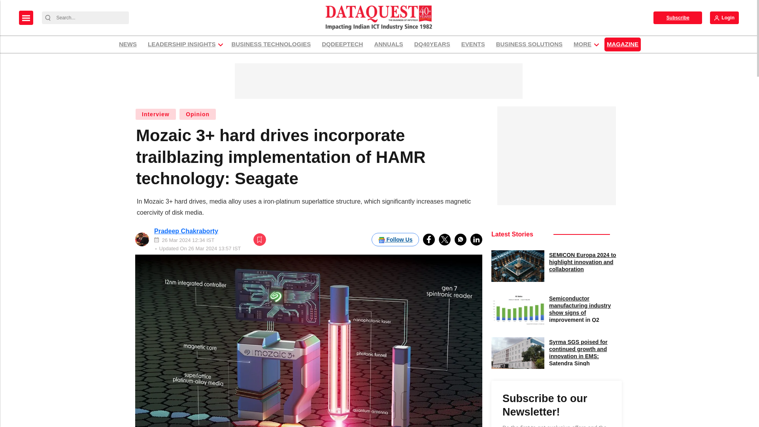 This screenshot has height=427, width=759. What do you see at coordinates (529, 44) in the screenshot?
I see `BUSINESS SOLUTIONS` at bounding box center [529, 44].